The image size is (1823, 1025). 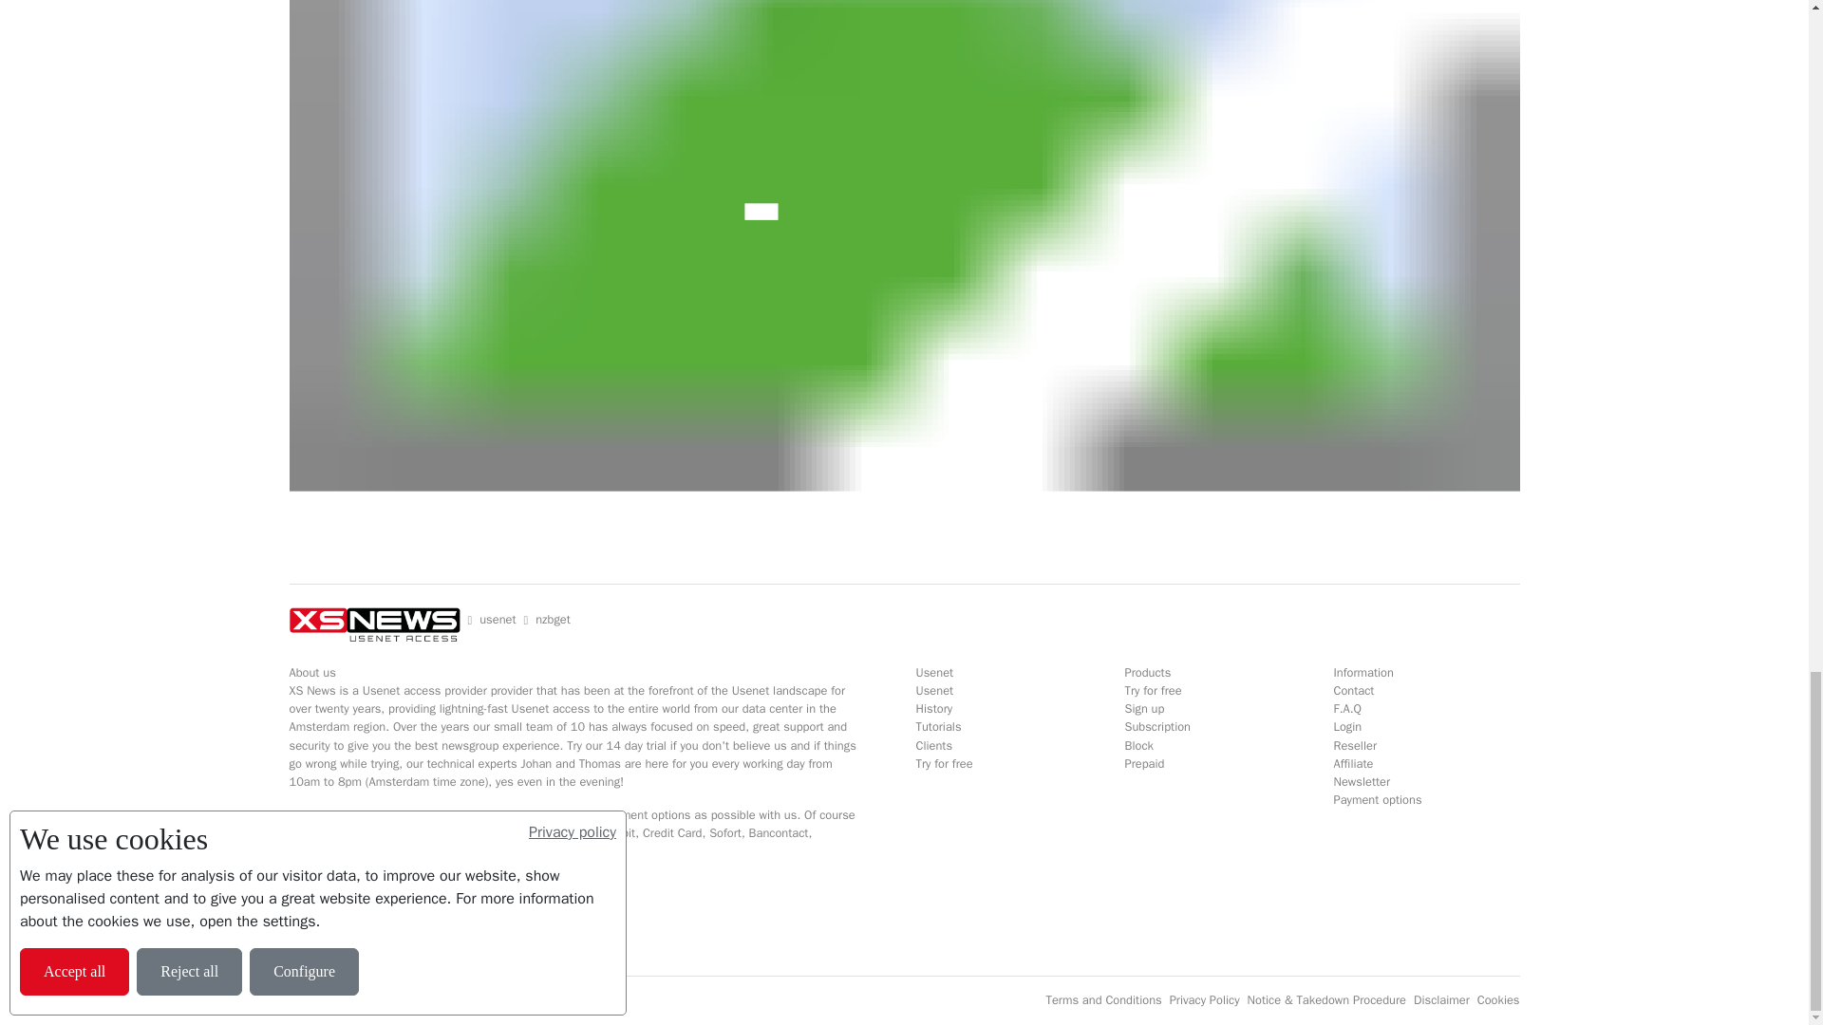 What do you see at coordinates (932, 708) in the screenshot?
I see `History` at bounding box center [932, 708].